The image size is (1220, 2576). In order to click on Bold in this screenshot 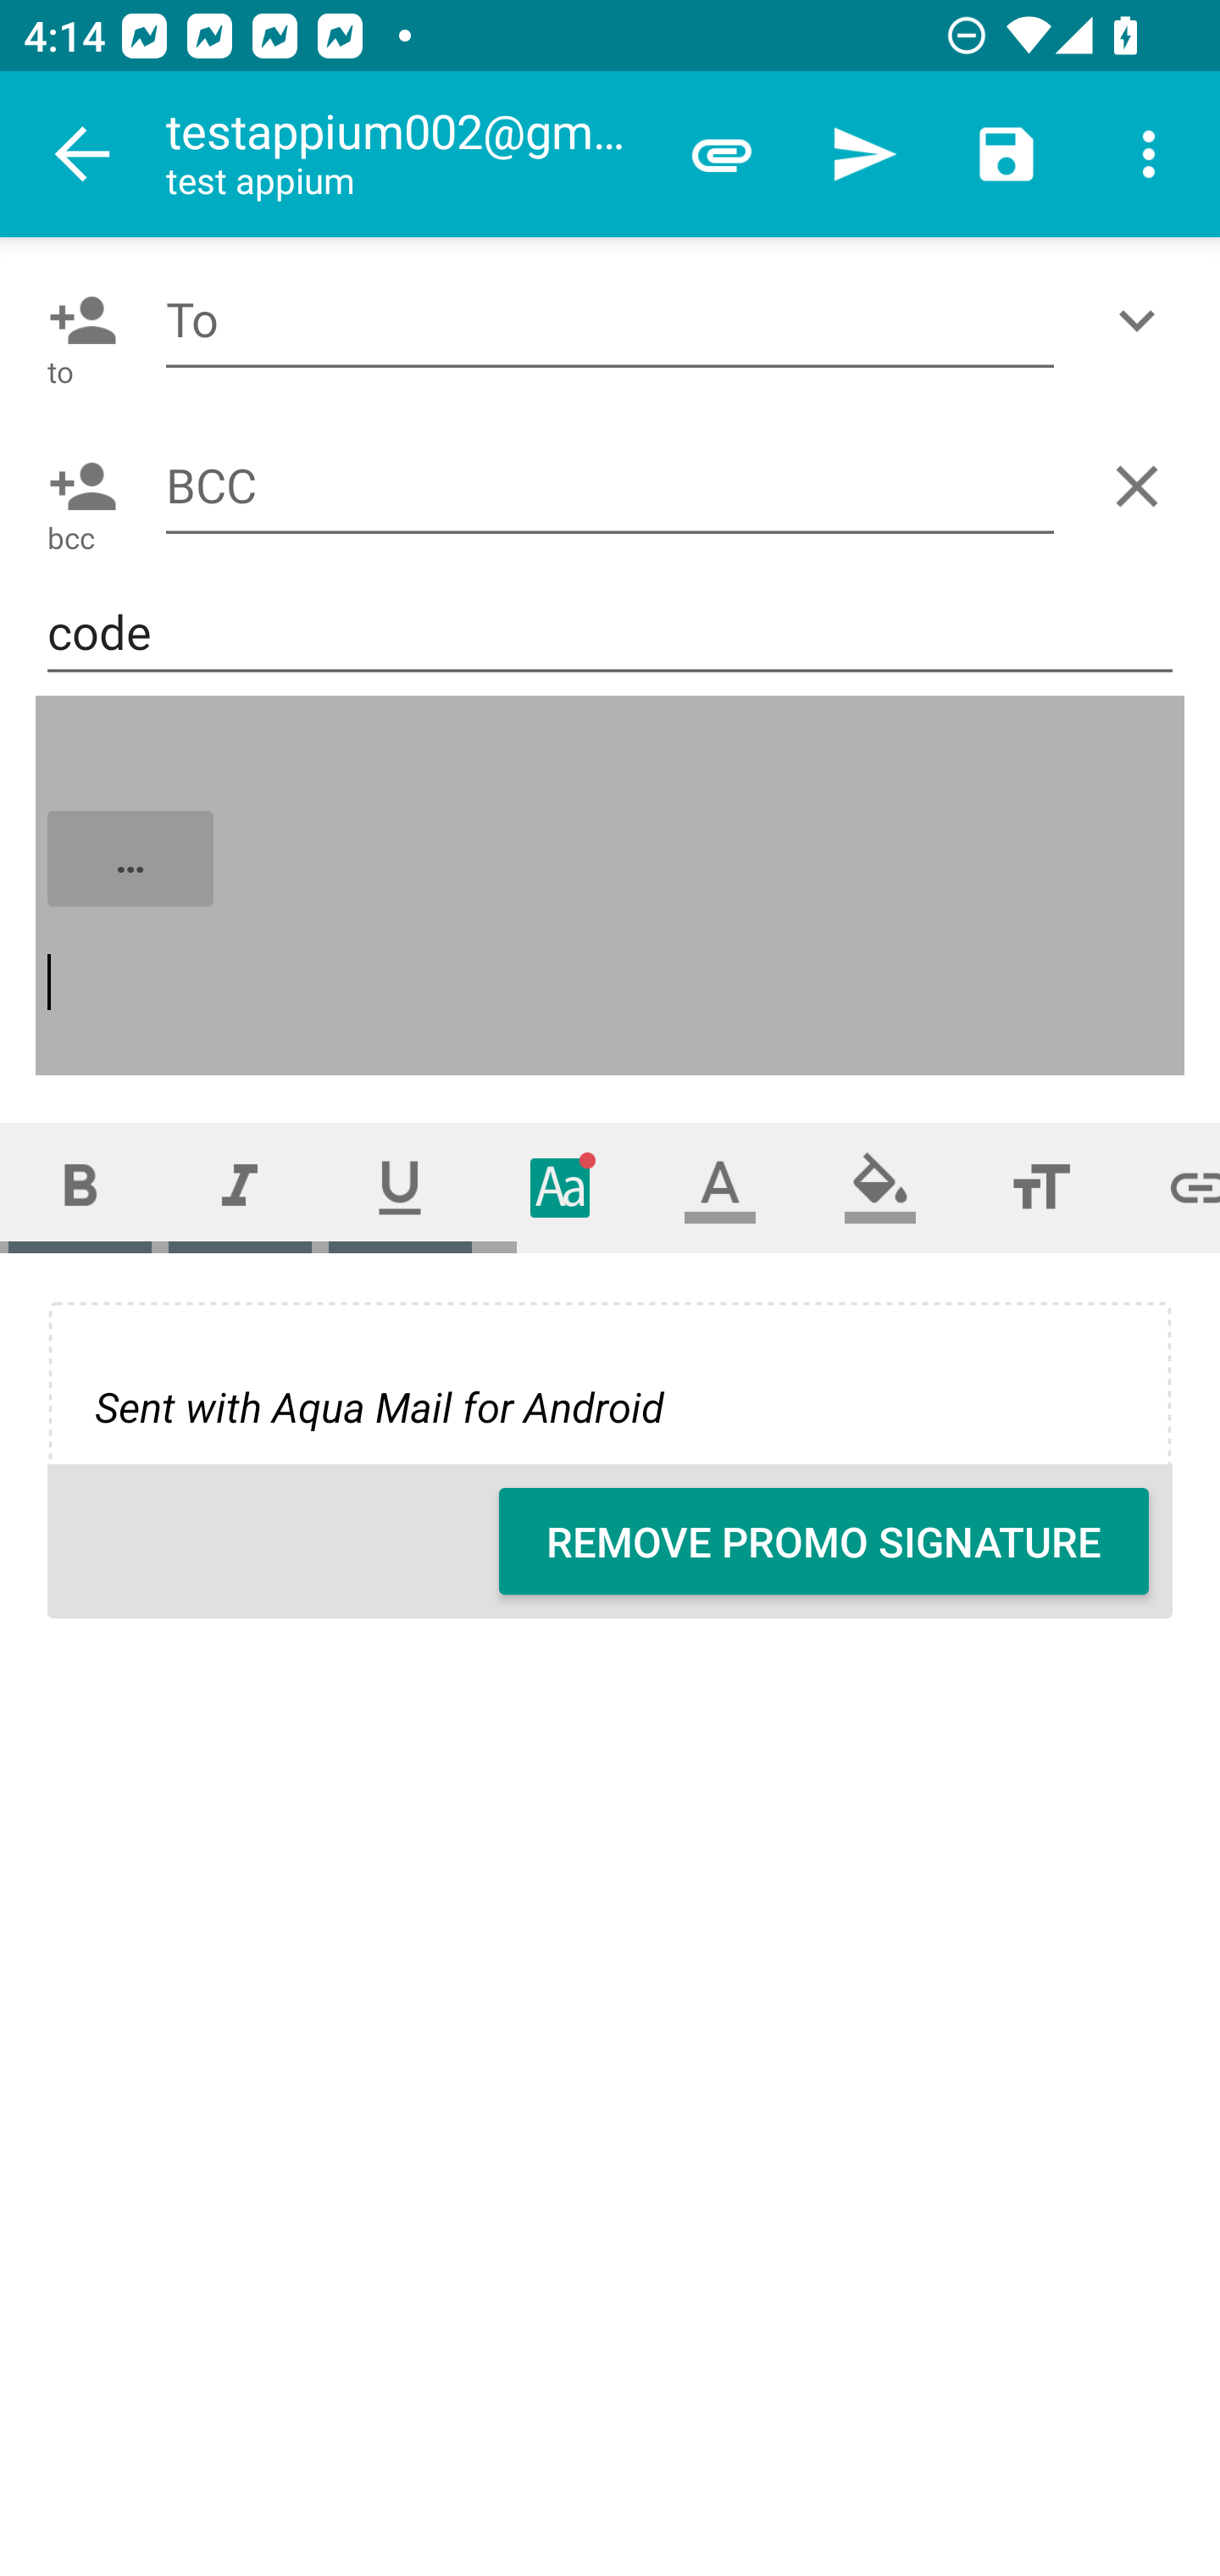, I will do `click(80, 1188)`.